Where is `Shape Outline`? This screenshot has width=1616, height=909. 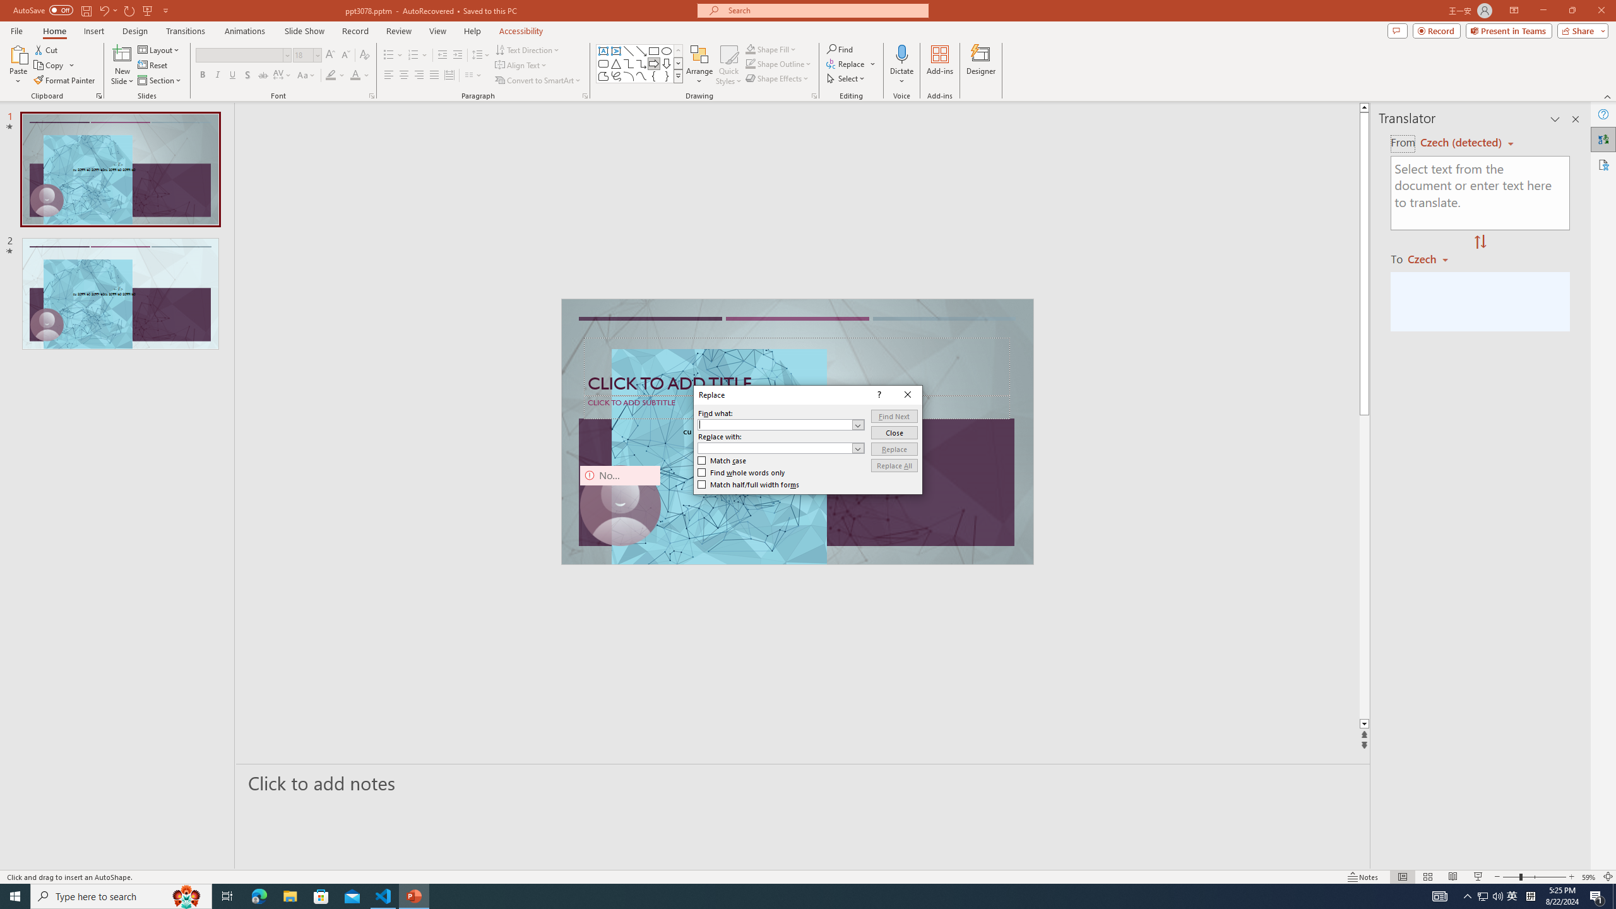
Shape Outline is located at coordinates (779, 63).